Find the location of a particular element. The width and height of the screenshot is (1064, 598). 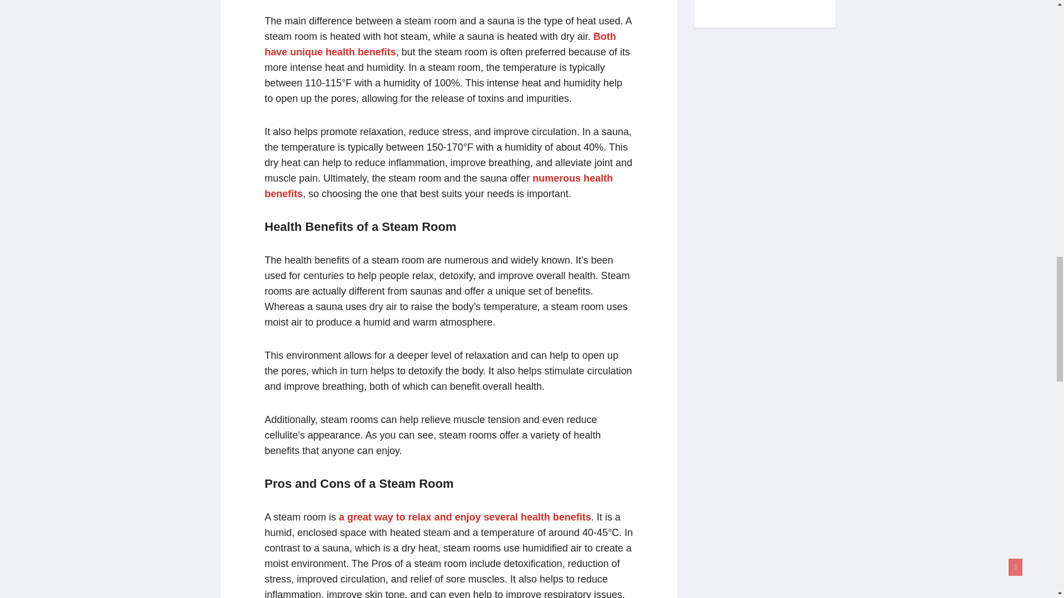

Both have unique health benefits is located at coordinates (440, 44).